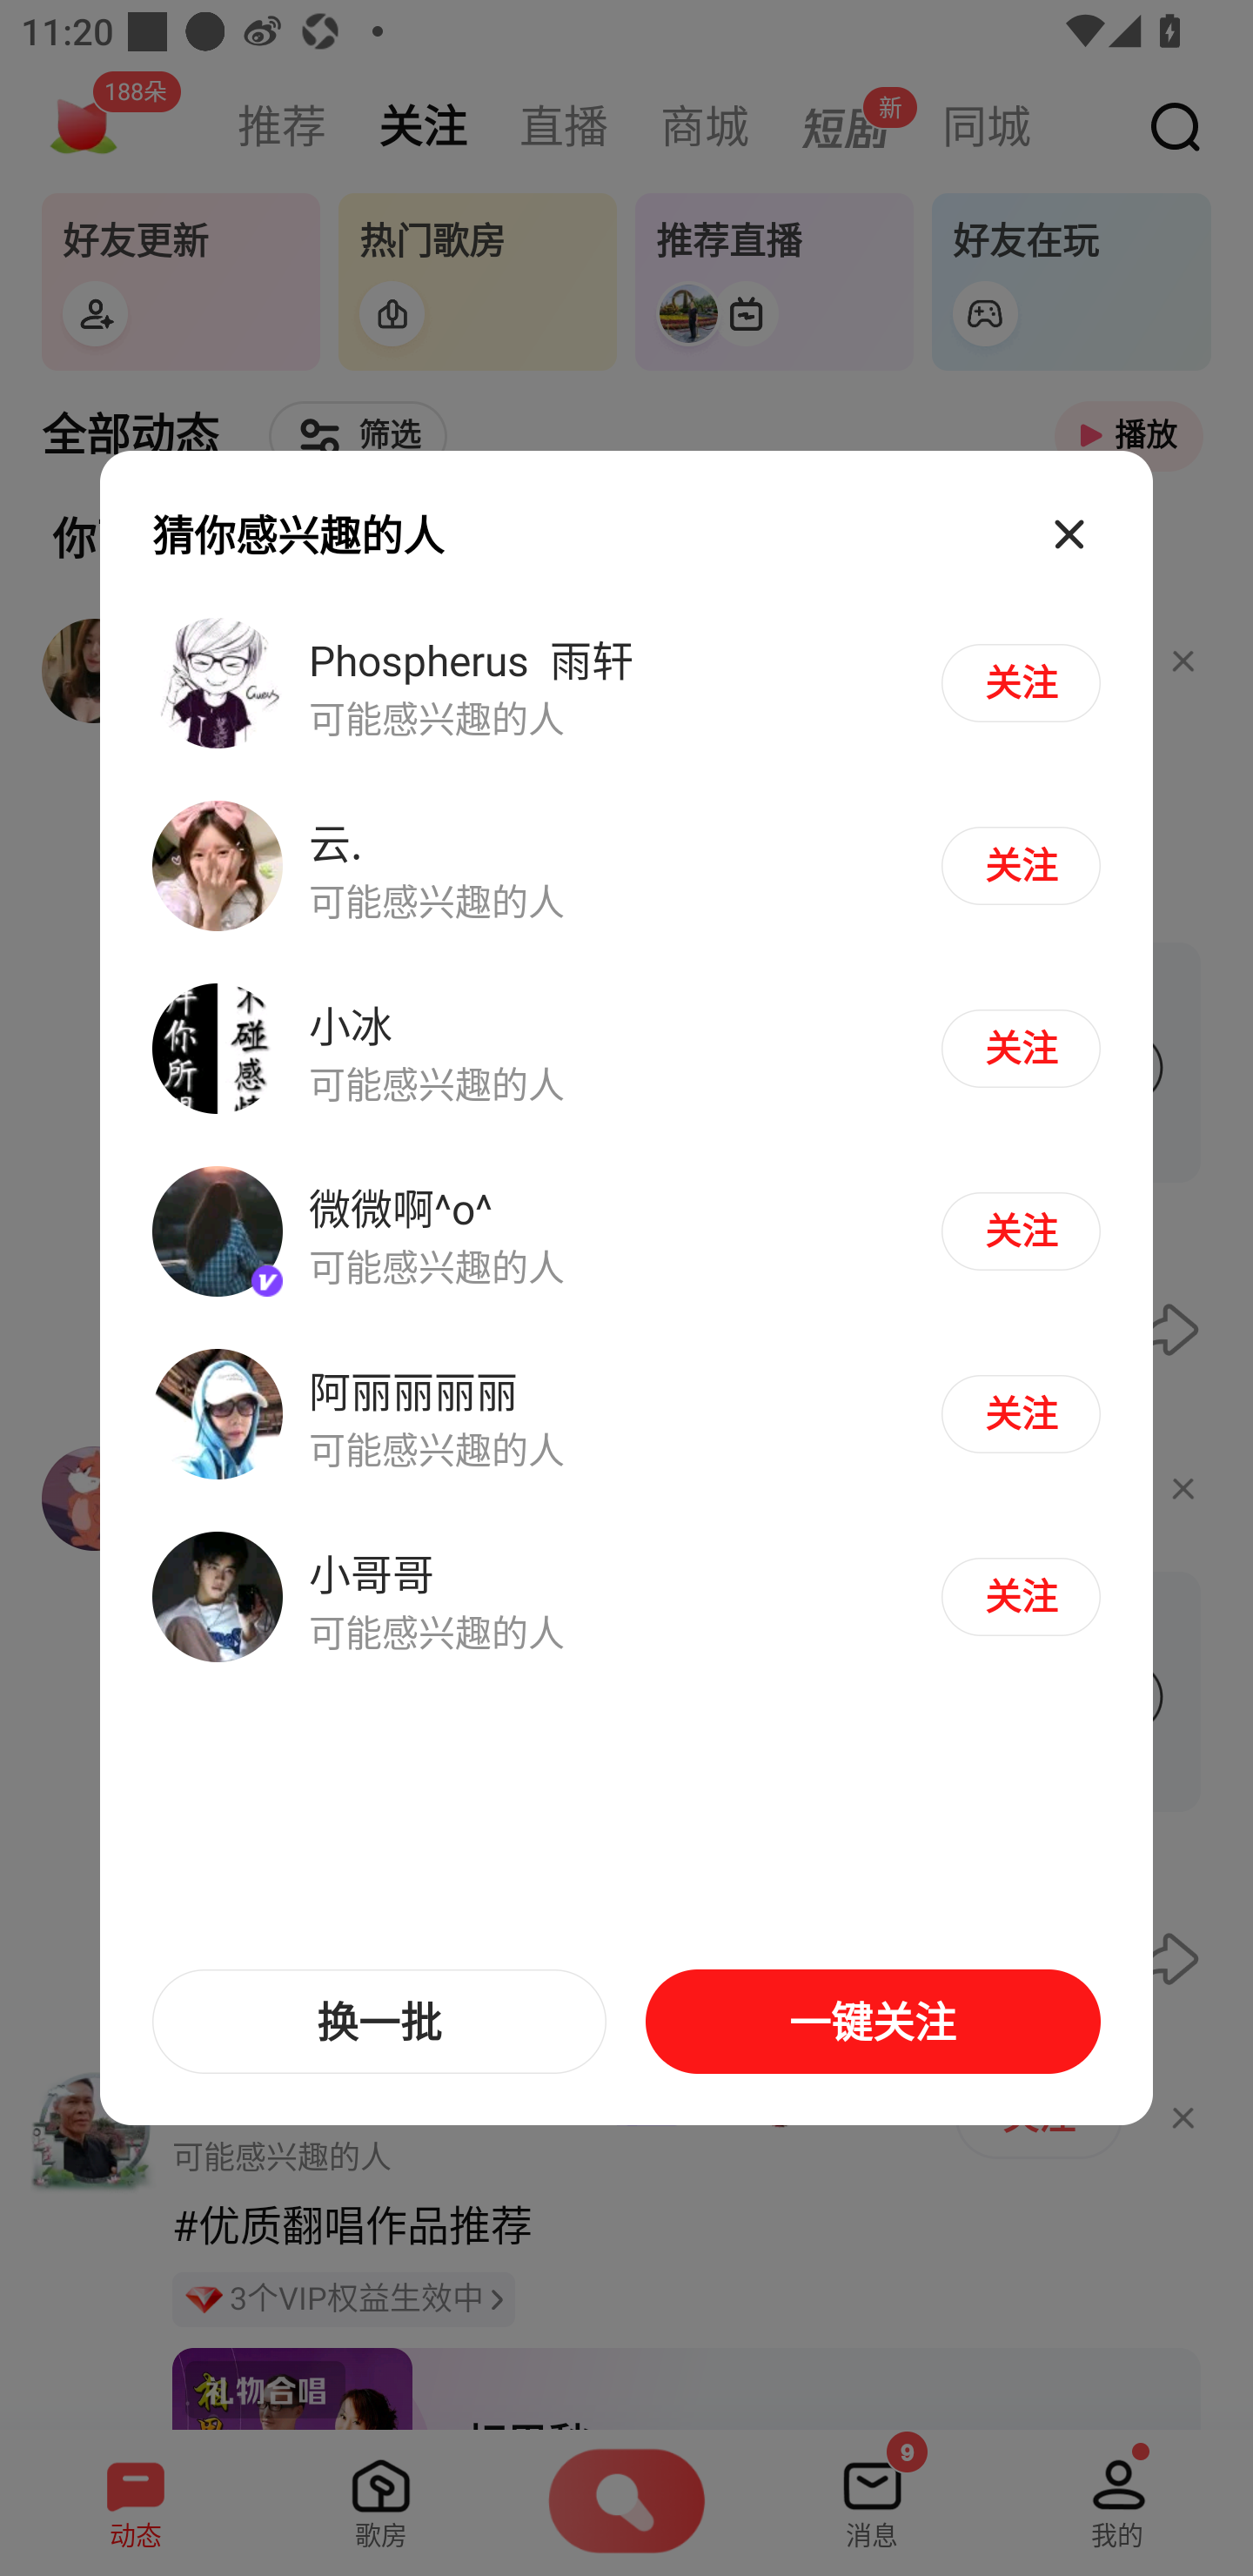 The height and width of the screenshot is (2576, 1253). What do you see at coordinates (1020, 682) in the screenshot?
I see `关注 按钮` at bounding box center [1020, 682].